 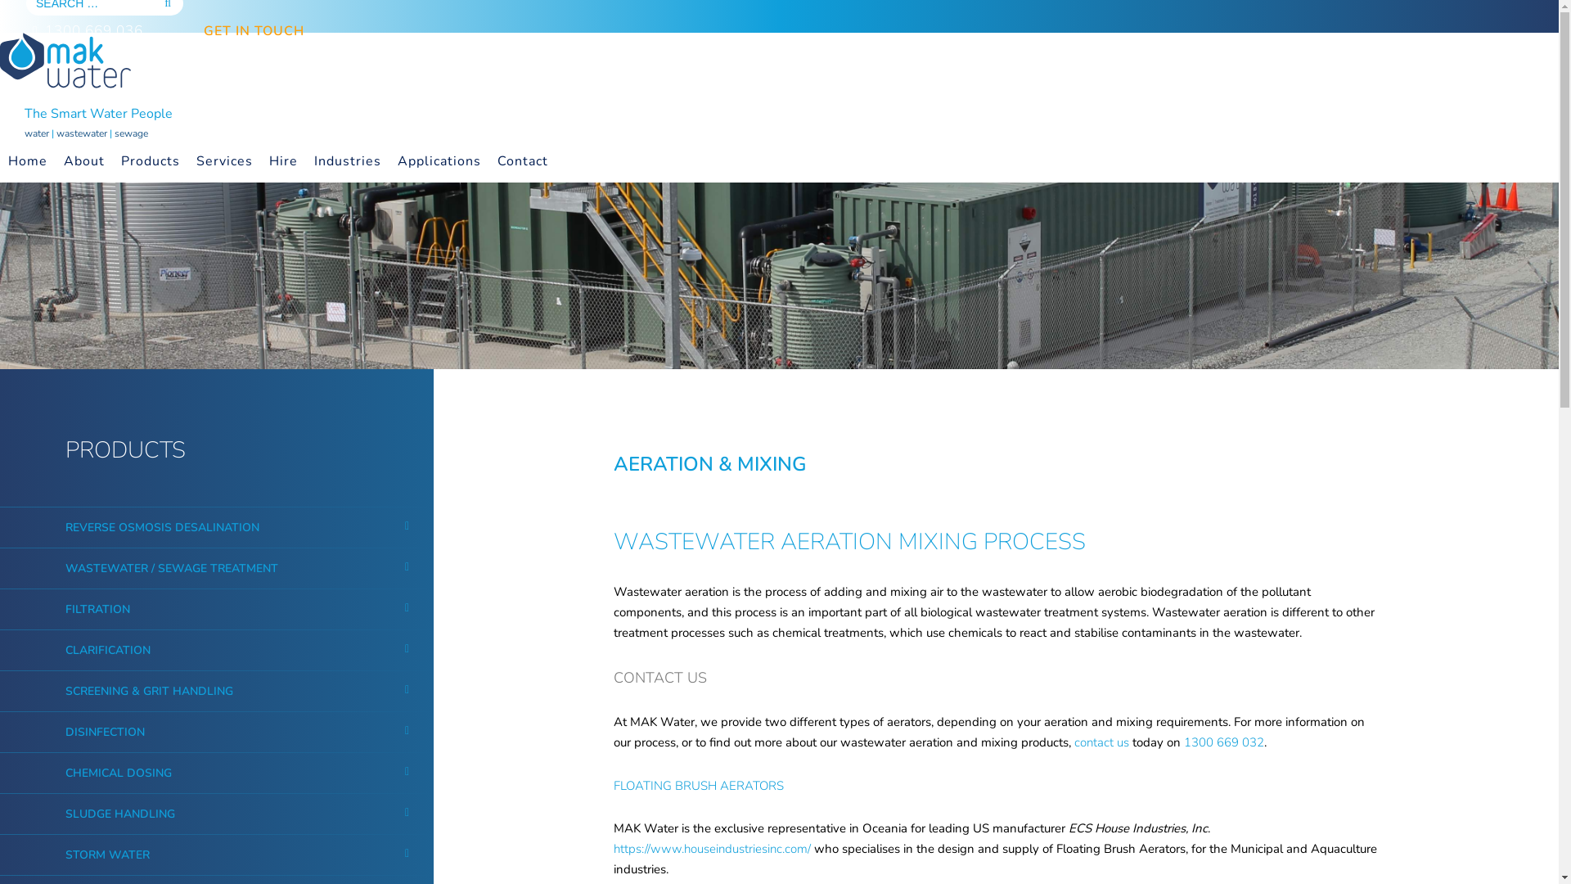 I want to click on CHEMICAL DOSING, so click(x=119, y=773).